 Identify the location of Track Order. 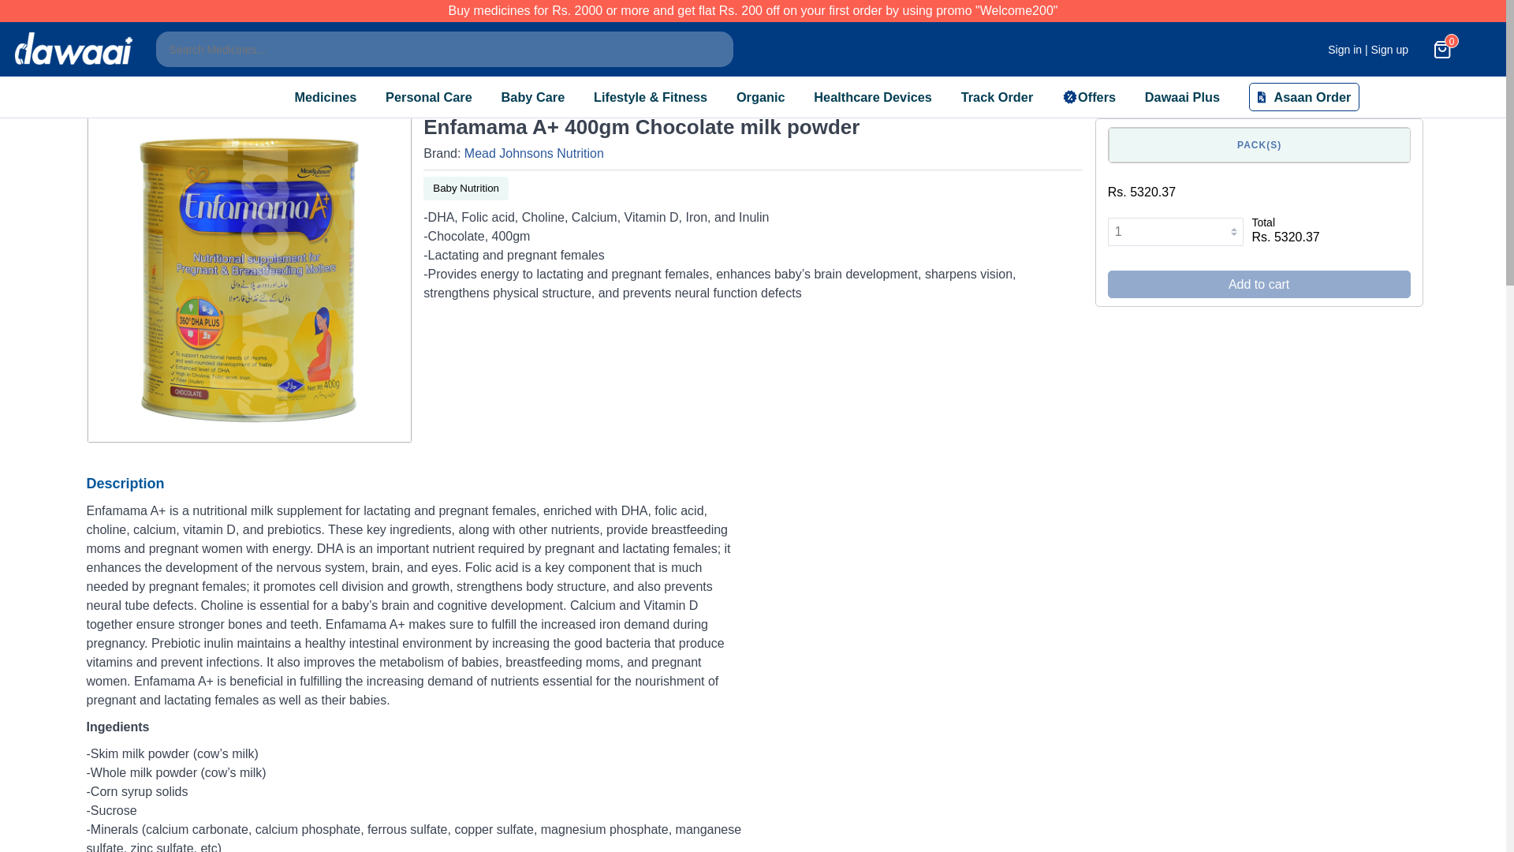
(998, 96).